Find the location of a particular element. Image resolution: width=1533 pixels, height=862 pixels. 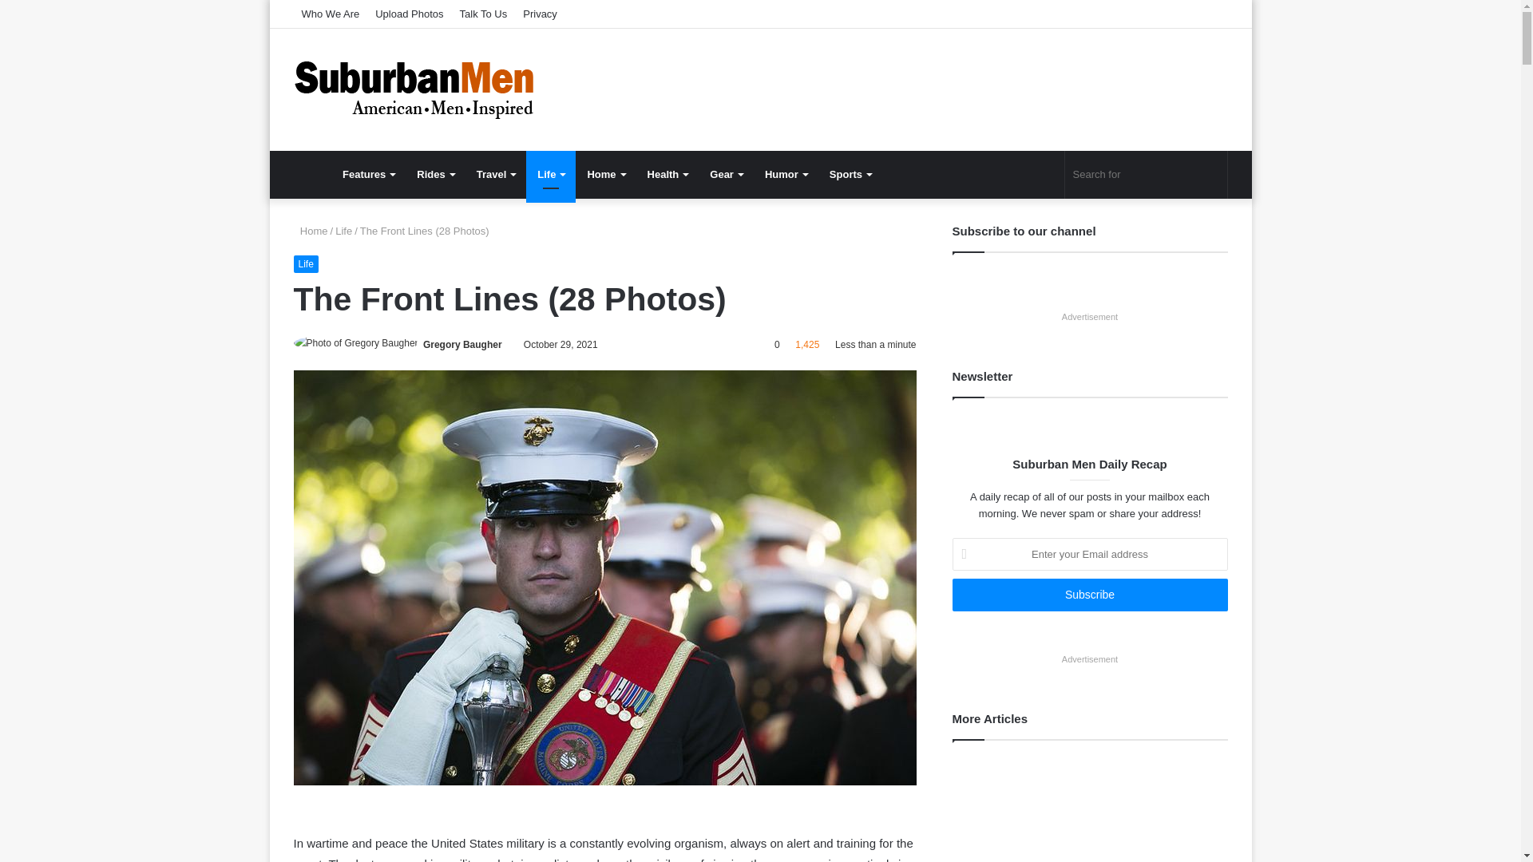

Gear is located at coordinates (727, 175).